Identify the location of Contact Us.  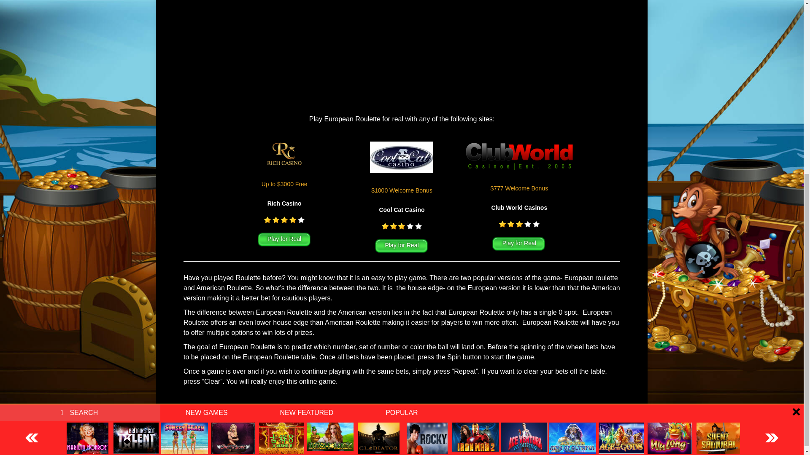
(494, 412).